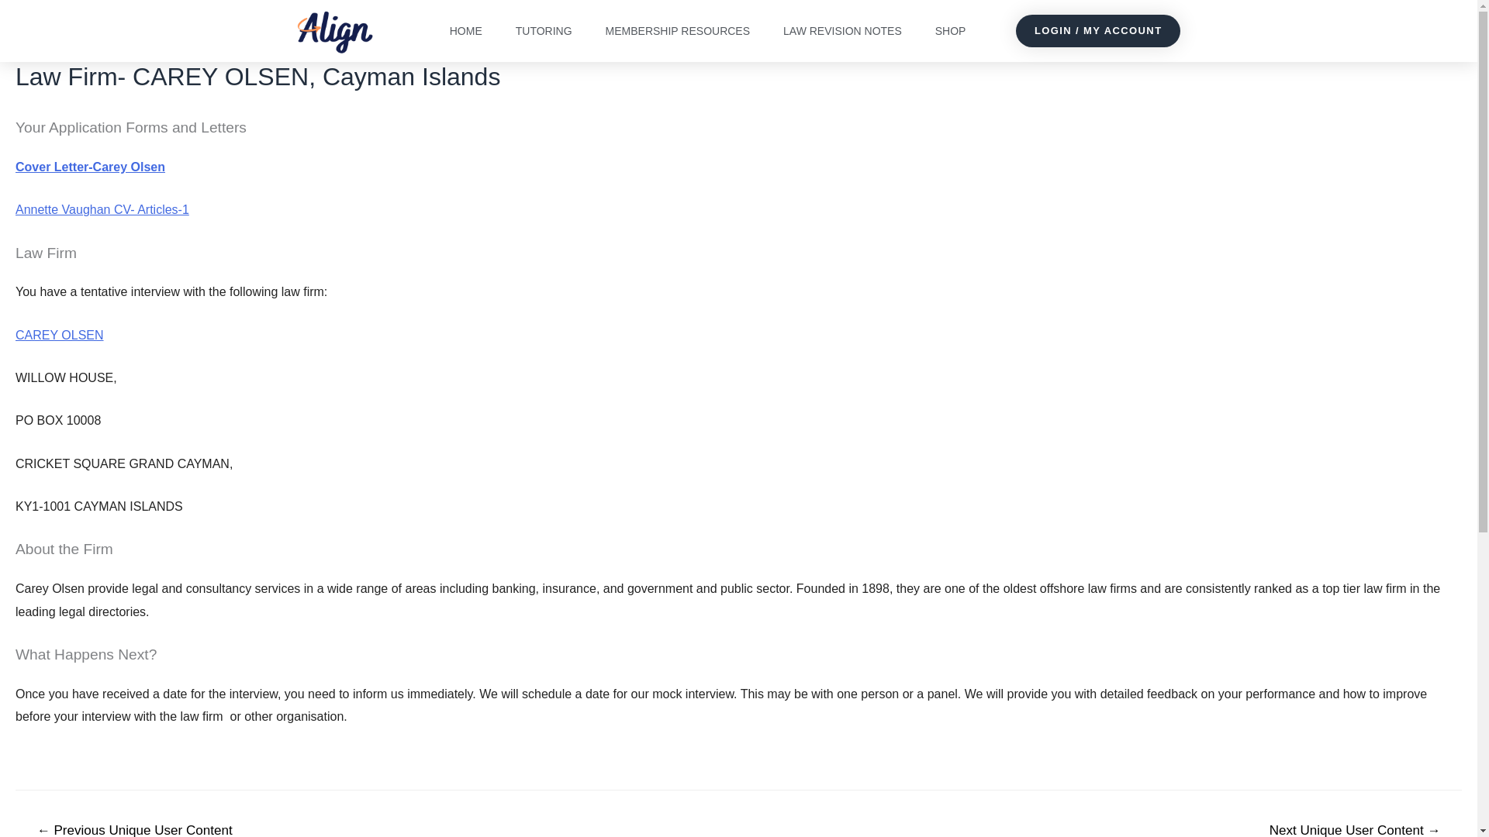 Image resolution: width=1489 pixels, height=837 pixels. I want to click on Annette Vaughan CV- Articles-1, so click(102, 209).